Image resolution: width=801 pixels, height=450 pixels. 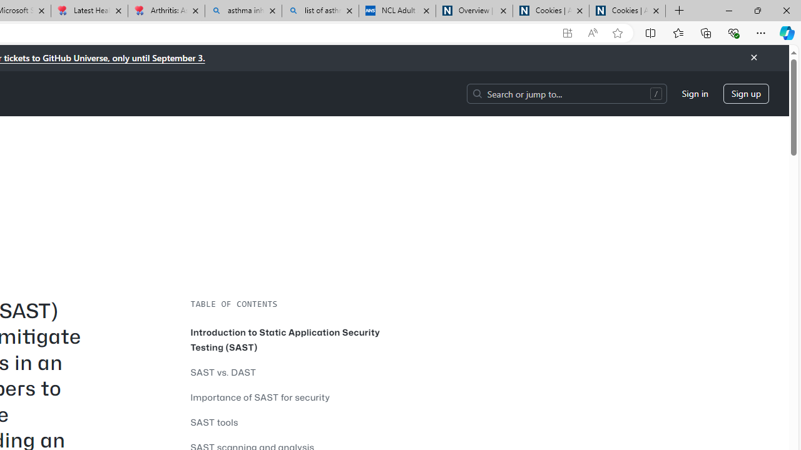 I want to click on Introduction to Static Application Security Testing (SAST), so click(x=288, y=340).